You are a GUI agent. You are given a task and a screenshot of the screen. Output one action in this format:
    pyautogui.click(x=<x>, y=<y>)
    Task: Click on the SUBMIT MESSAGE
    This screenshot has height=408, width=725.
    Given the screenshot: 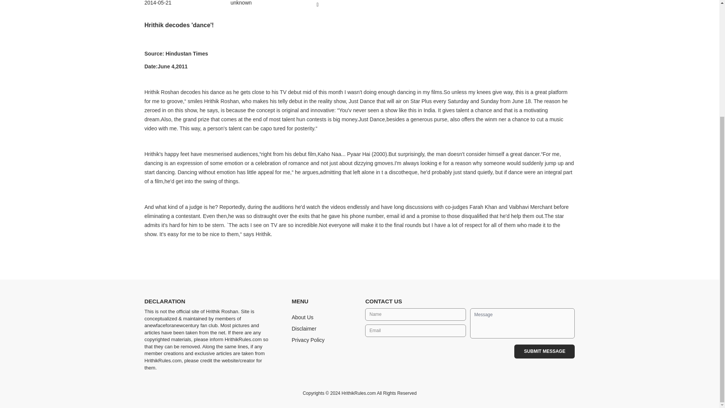 What is the action you would take?
    pyautogui.click(x=545, y=351)
    